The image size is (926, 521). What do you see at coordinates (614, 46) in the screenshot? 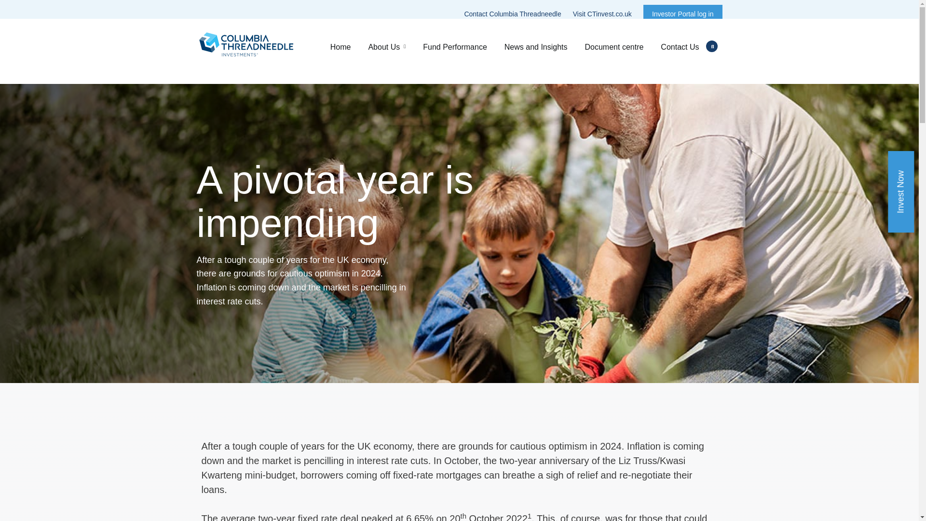
I see `Document centre` at bounding box center [614, 46].